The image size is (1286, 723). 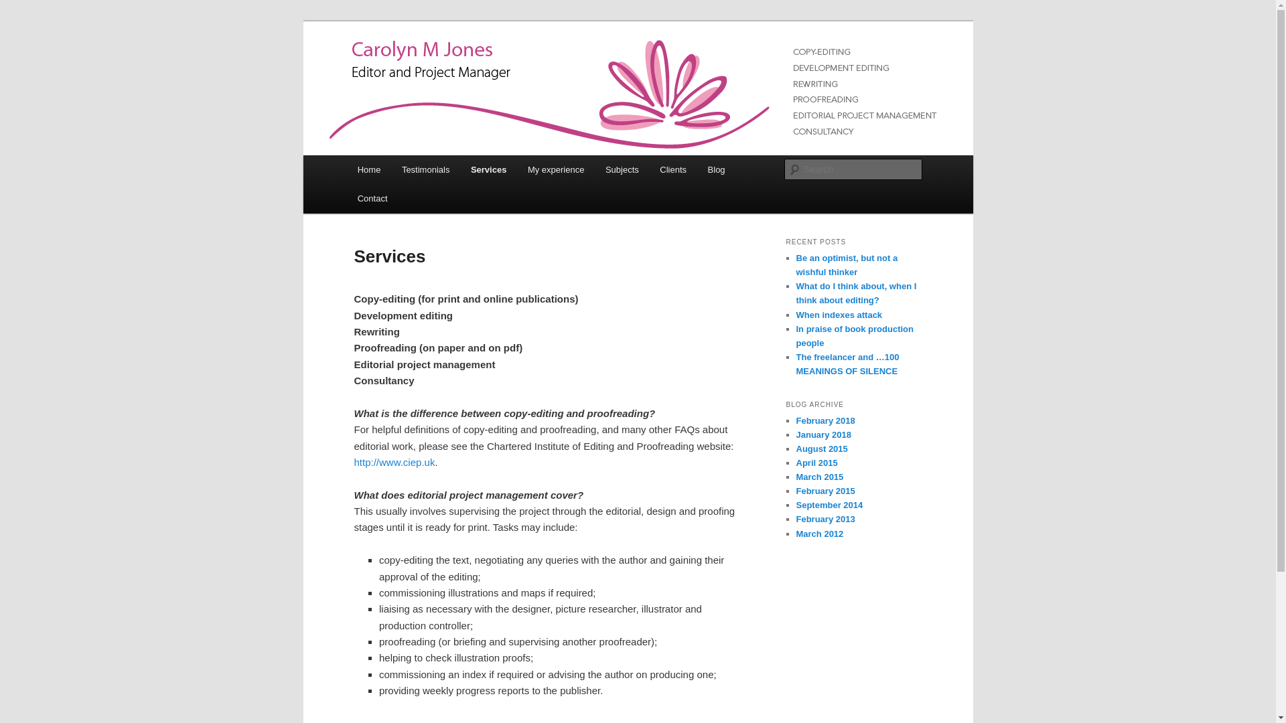 What do you see at coordinates (821, 449) in the screenshot?
I see `August 2015` at bounding box center [821, 449].